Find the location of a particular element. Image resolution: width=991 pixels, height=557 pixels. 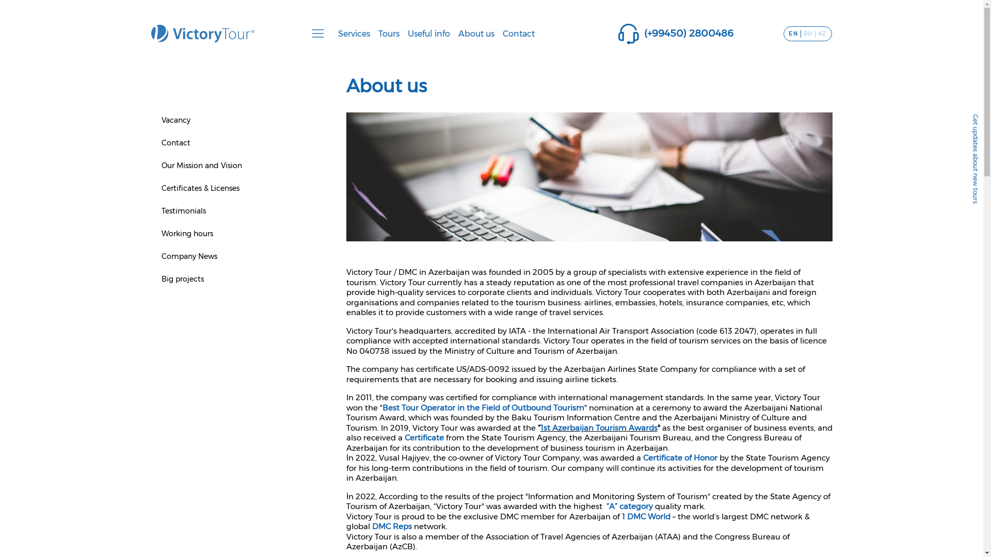

Tours is located at coordinates (389, 34).